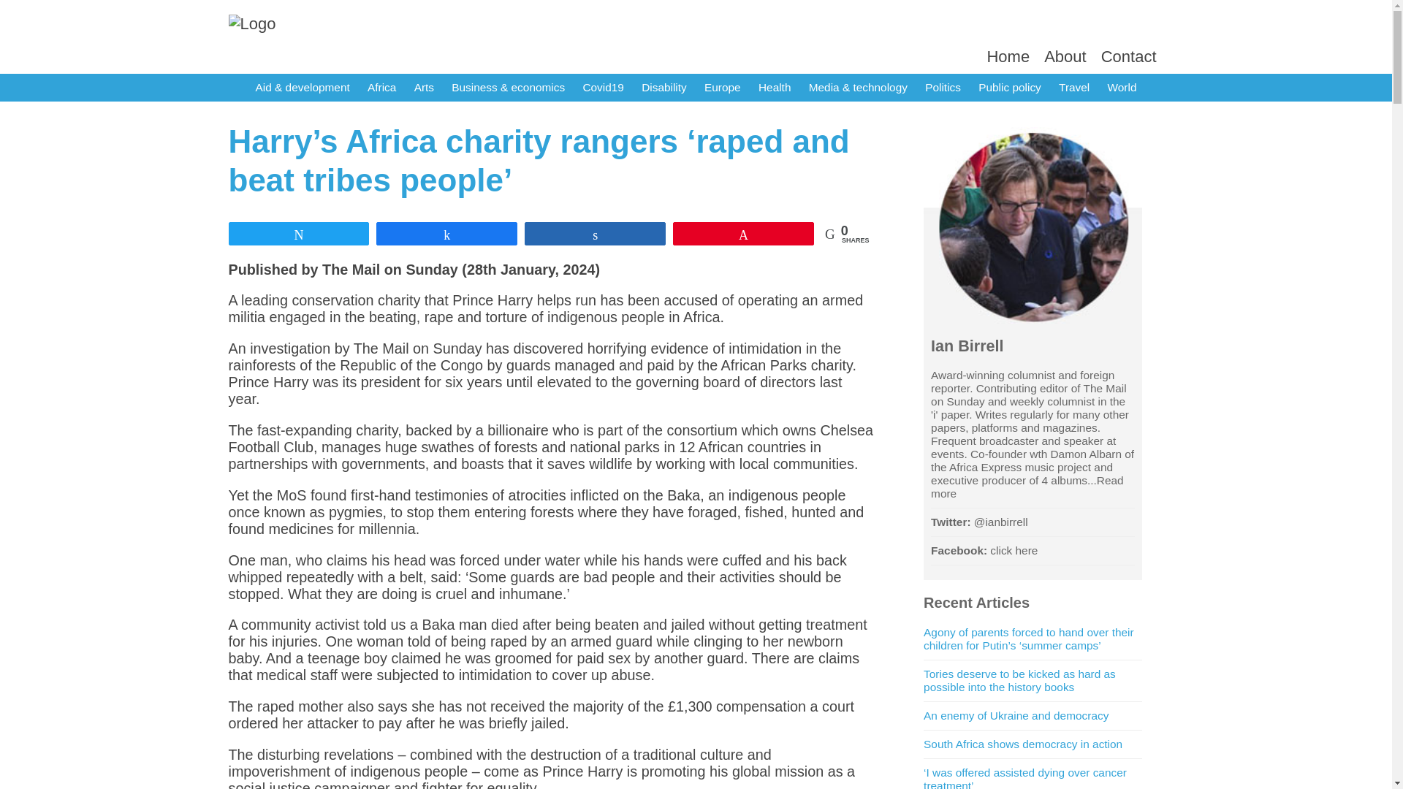 This screenshot has height=789, width=1403. I want to click on About, so click(1065, 56).